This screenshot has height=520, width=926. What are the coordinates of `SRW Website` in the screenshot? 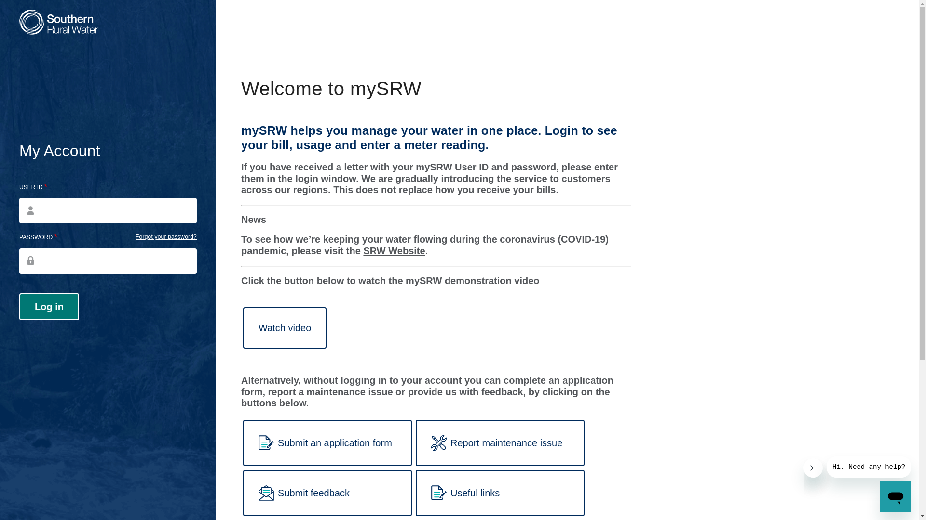 It's located at (394, 251).